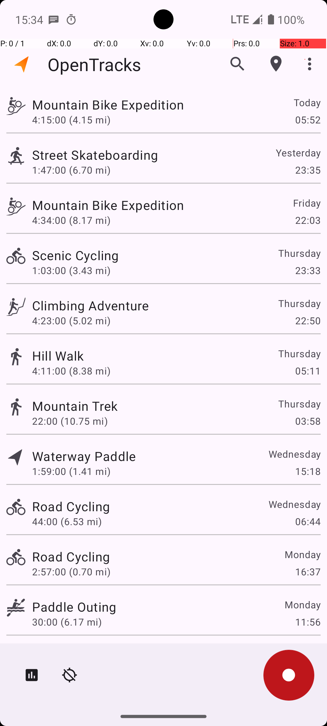 Image resolution: width=327 pixels, height=726 pixels. What do you see at coordinates (308, 572) in the screenshot?
I see `16:37` at bounding box center [308, 572].